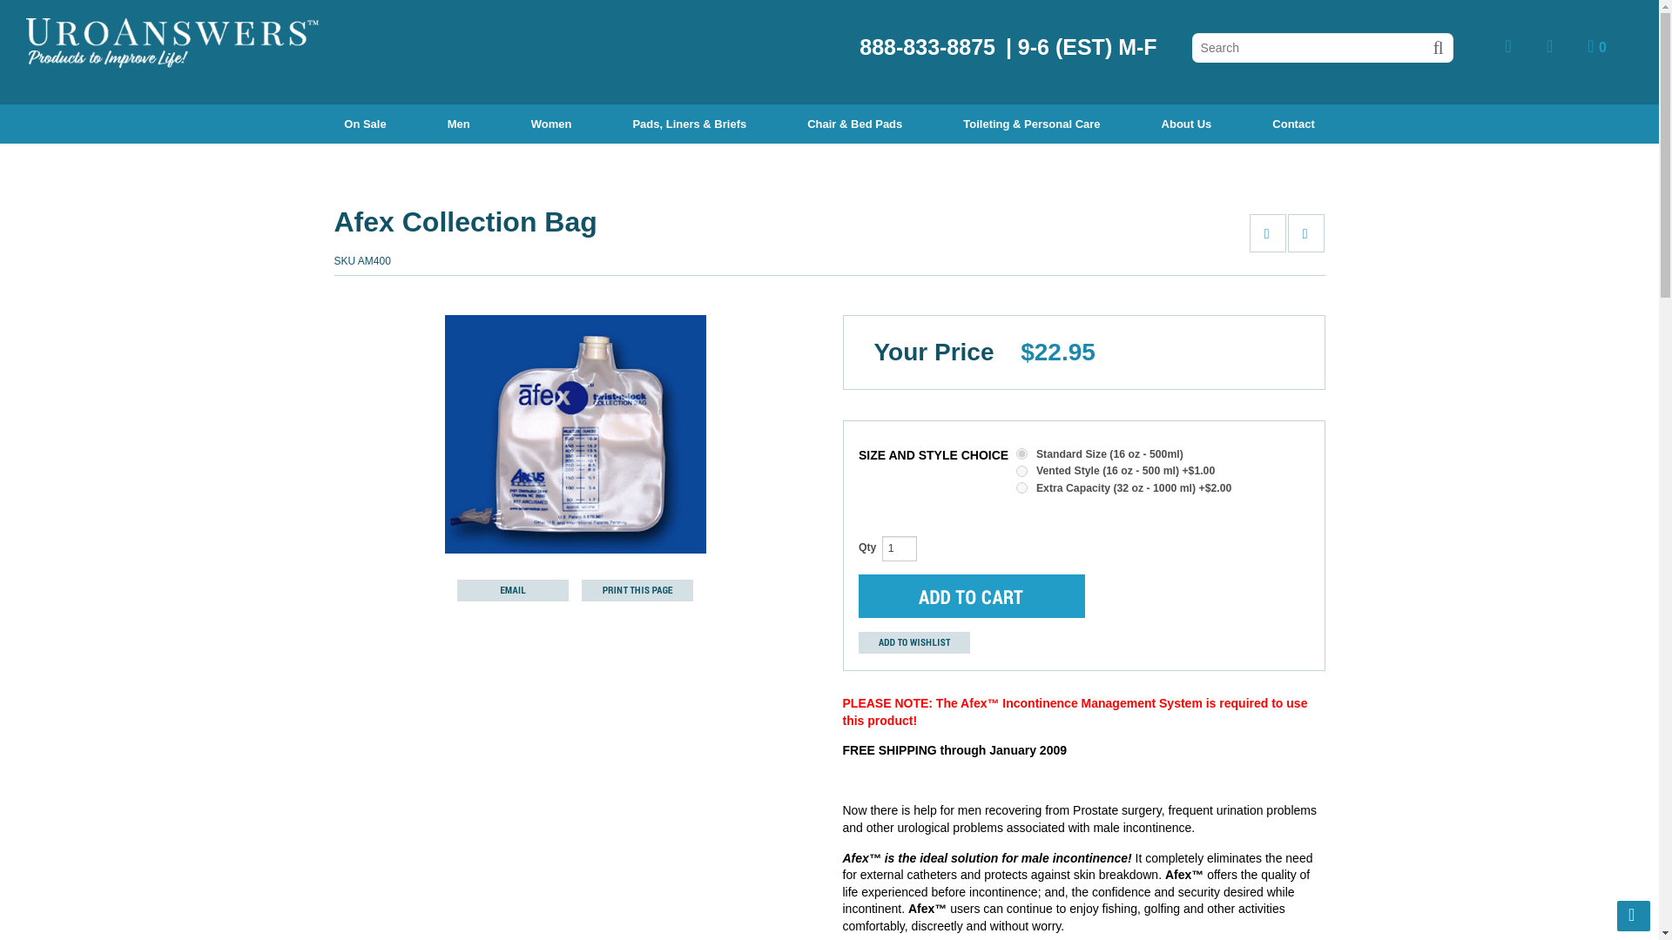  Describe the element at coordinates (1022, 470) in the screenshot. I see `588b5f5c-bae9-4a62-8592-a7a77cda6b7d` at that location.